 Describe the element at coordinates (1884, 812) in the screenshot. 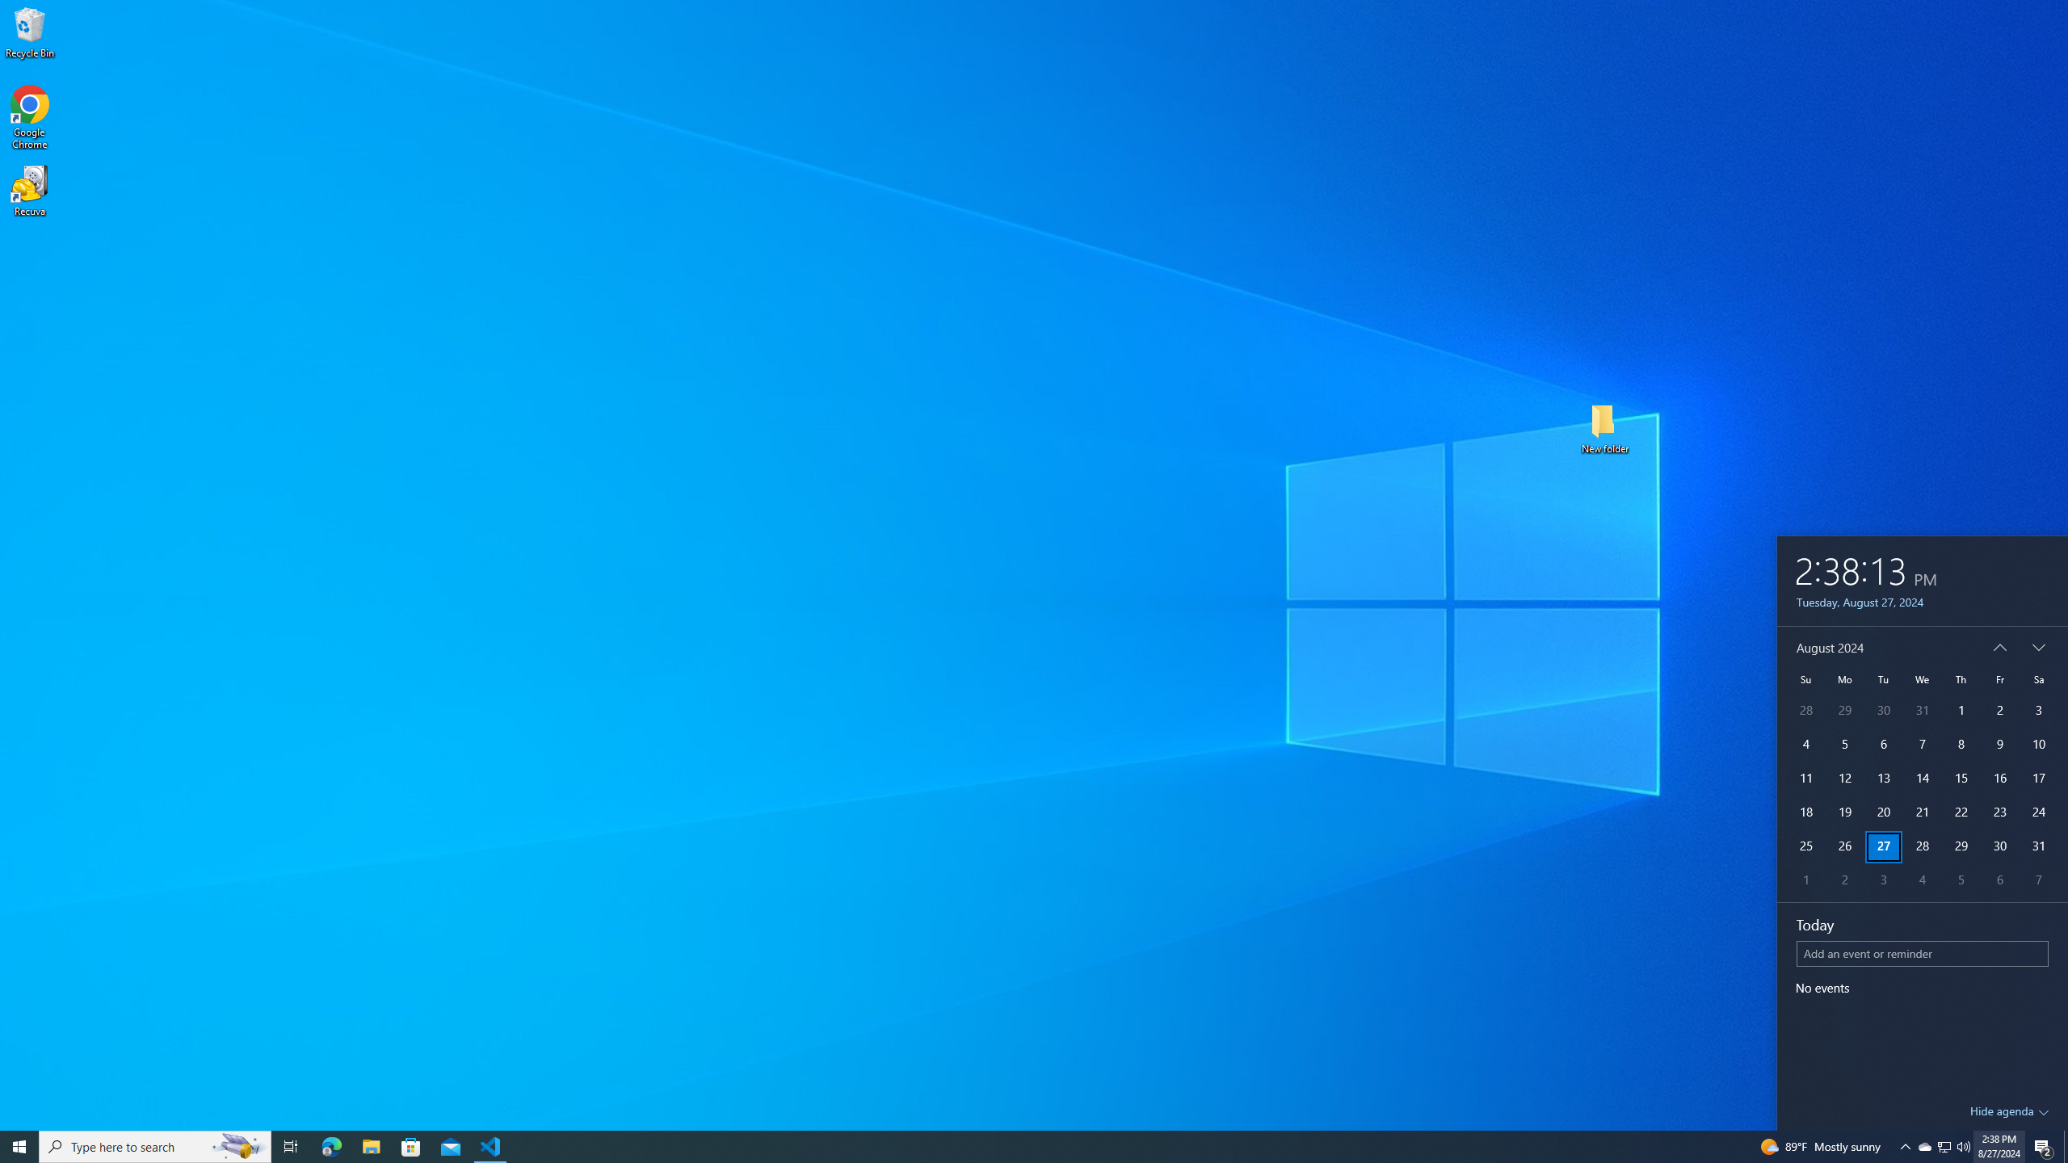

I see `20` at that location.